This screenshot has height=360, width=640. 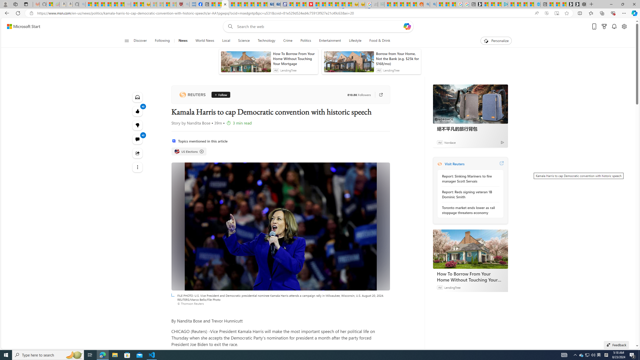 I want to click on Newsweek - News, Analysis, Politics, Business, Technology, so click(x=309, y=4).